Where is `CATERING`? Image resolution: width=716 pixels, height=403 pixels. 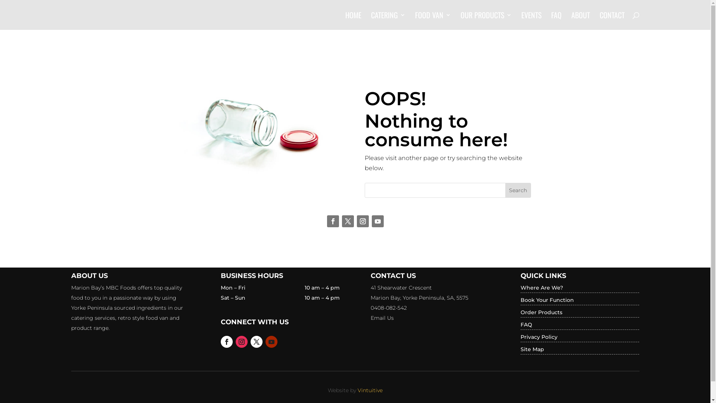
CATERING is located at coordinates (388, 21).